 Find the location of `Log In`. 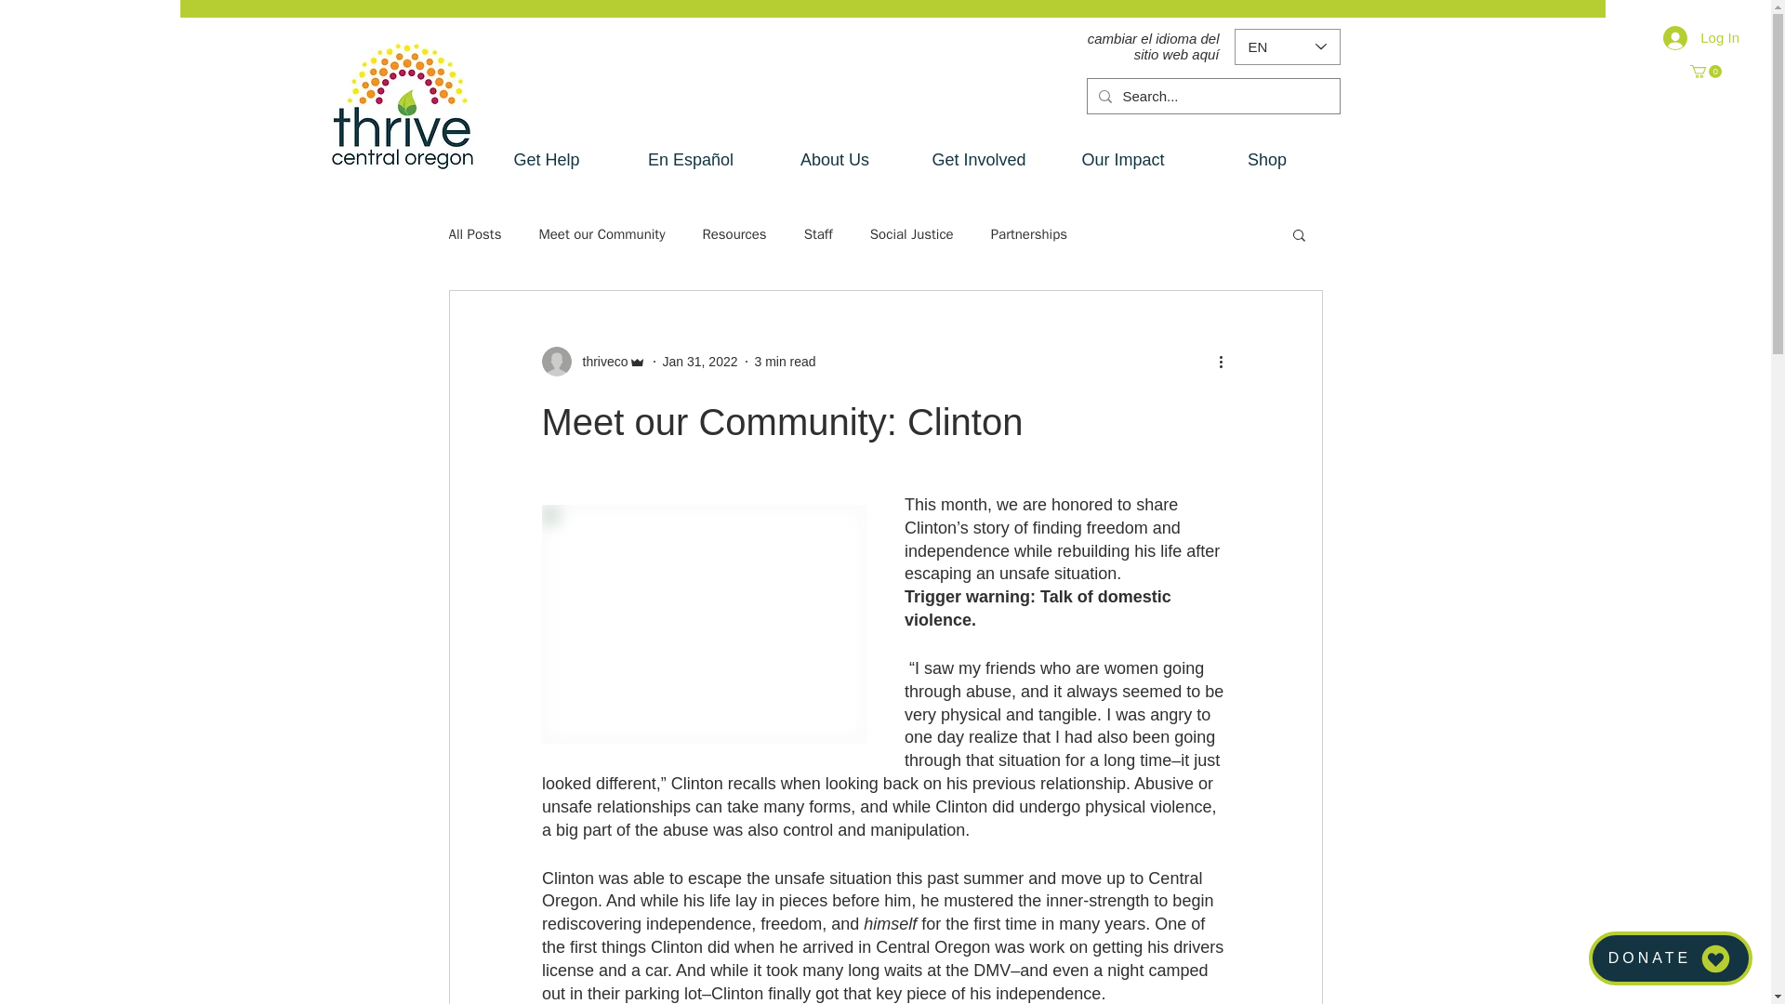

Log In is located at coordinates (1701, 37).